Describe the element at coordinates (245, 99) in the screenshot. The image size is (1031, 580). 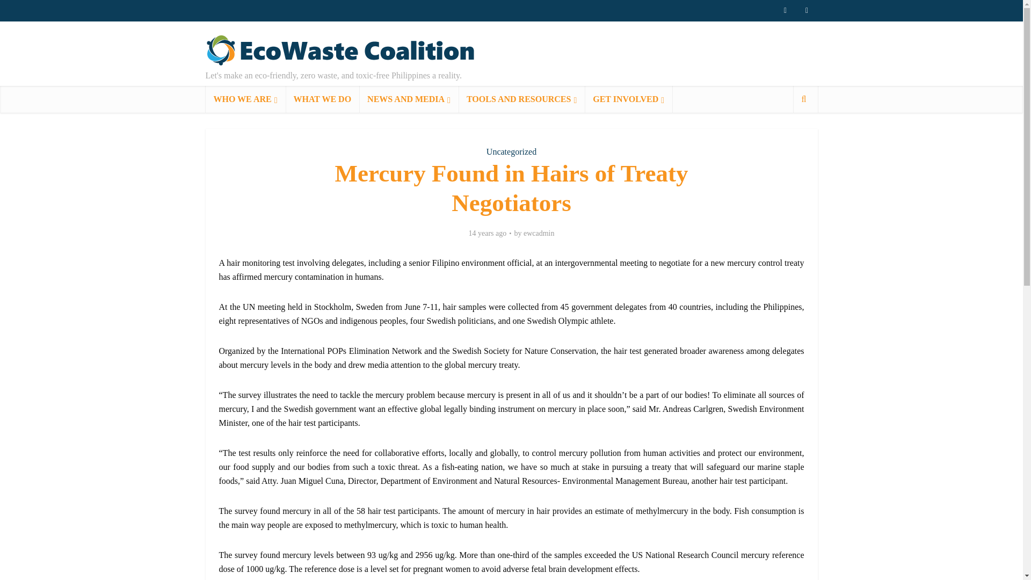
I see `WHO WE ARE` at that location.